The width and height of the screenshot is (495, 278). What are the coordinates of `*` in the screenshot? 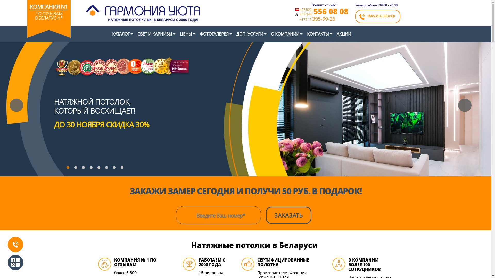 It's located at (61, 18).